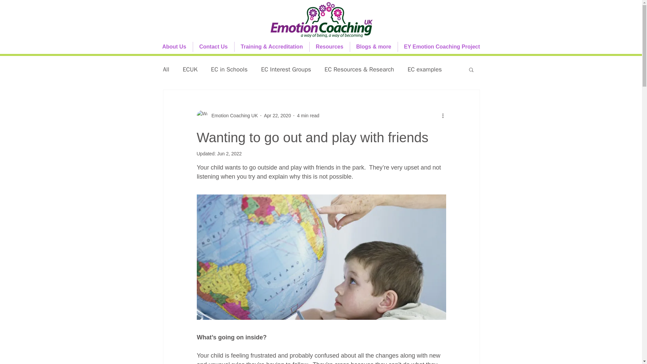 Image resolution: width=647 pixels, height=364 pixels. Describe the element at coordinates (190, 69) in the screenshot. I see `ECUK` at that location.